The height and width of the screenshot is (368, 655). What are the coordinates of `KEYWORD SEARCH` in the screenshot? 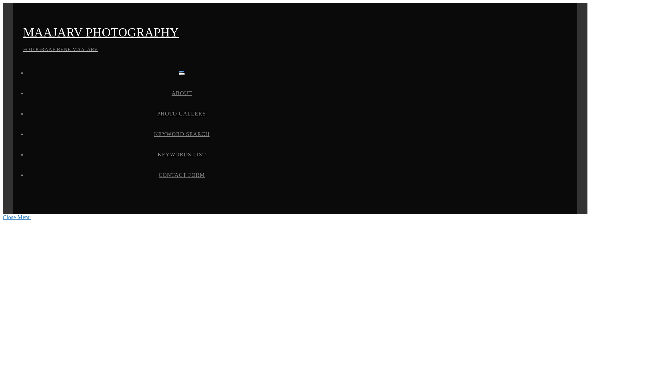 It's located at (184, 134).